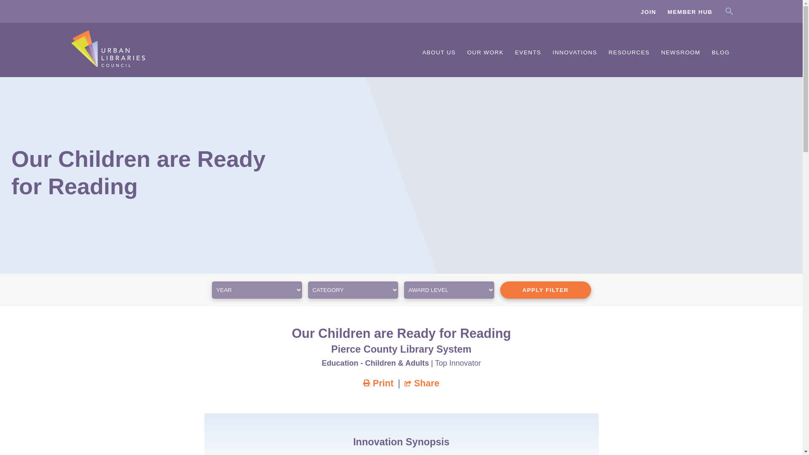  I want to click on Search, so click(734, 11).